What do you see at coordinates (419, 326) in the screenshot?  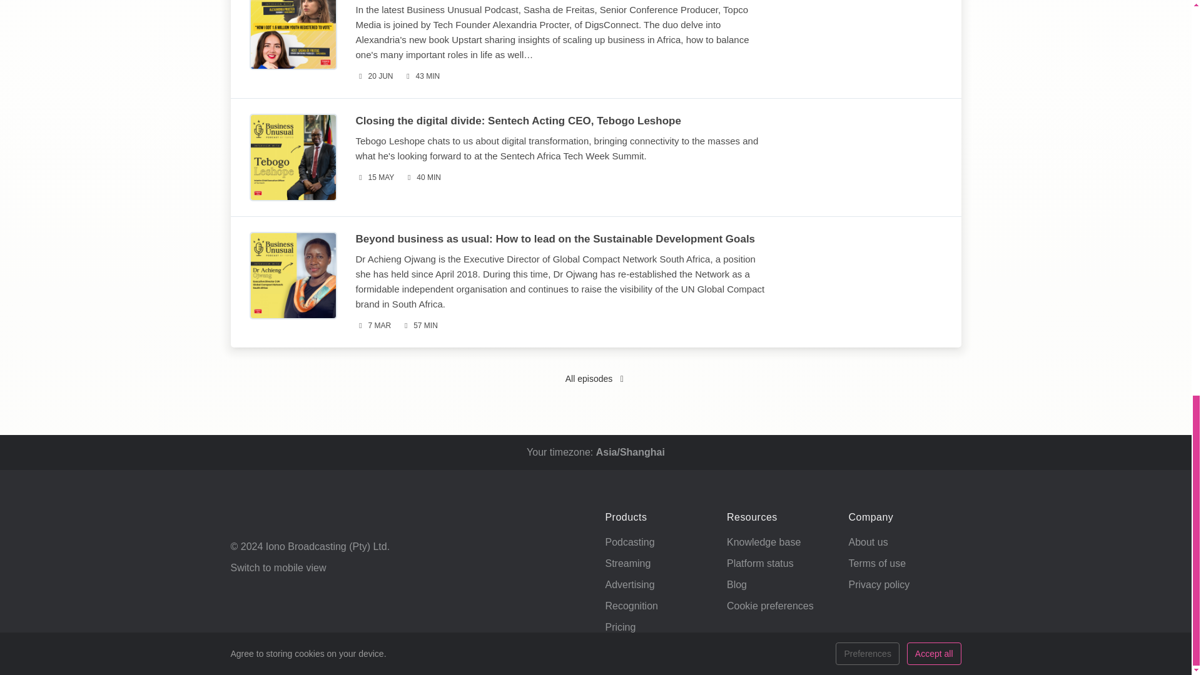 I see `Duration` at bounding box center [419, 326].